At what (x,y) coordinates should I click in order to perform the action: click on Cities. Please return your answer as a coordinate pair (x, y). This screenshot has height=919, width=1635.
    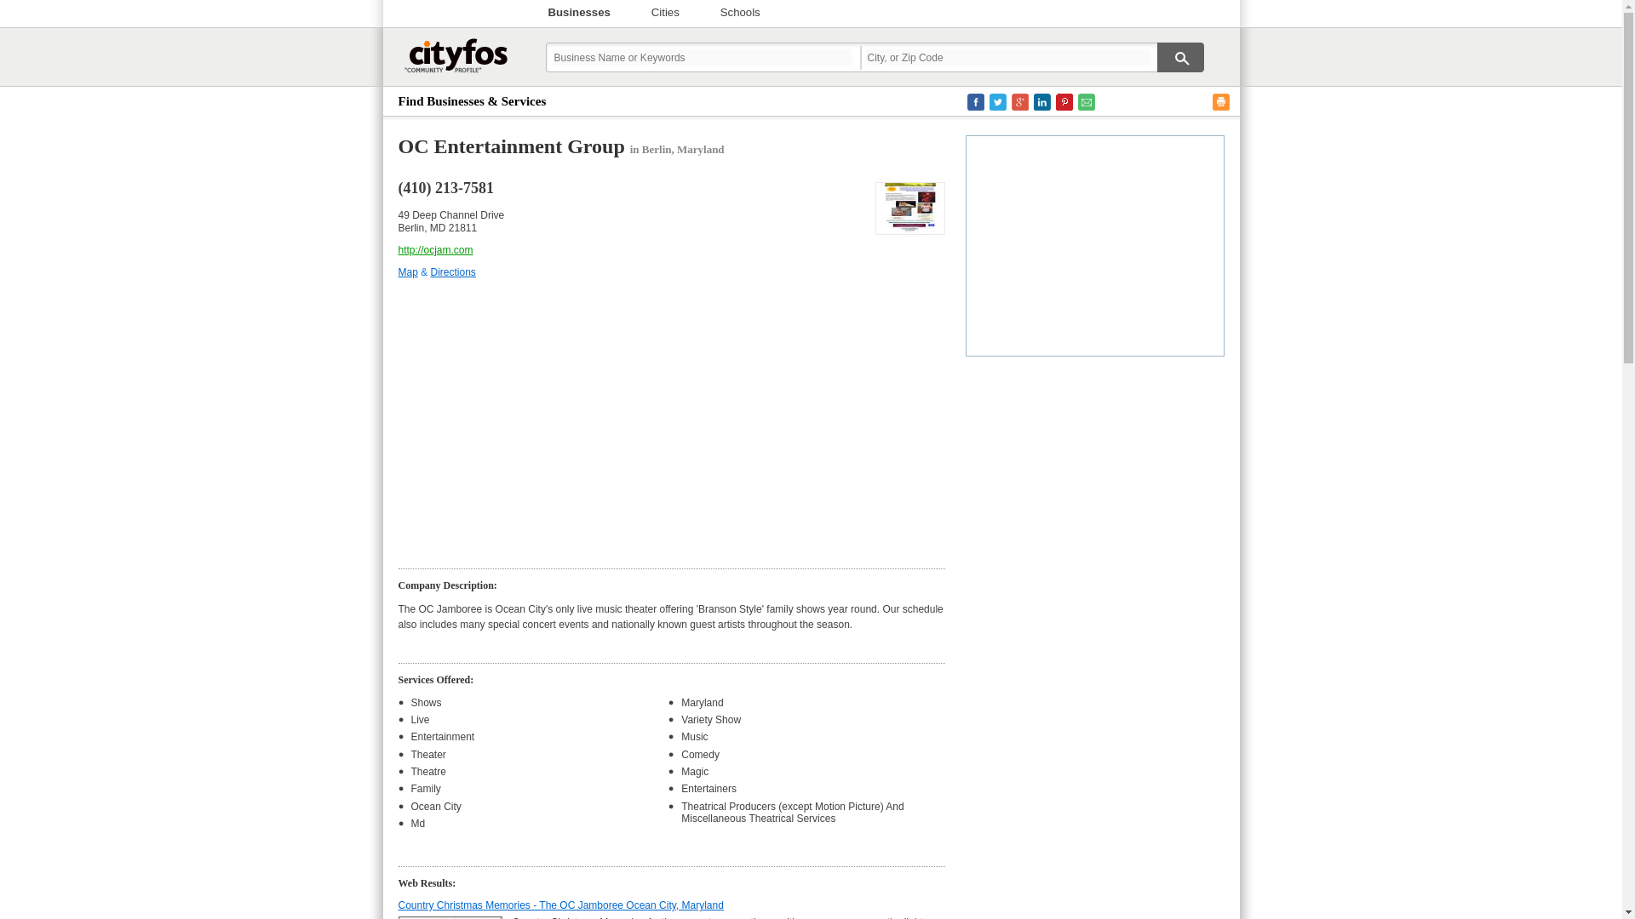
    Looking at the image, I should click on (665, 13).